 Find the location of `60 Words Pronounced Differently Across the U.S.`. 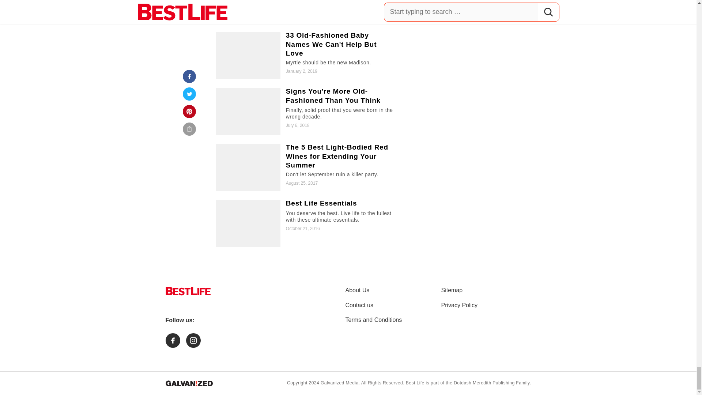

60 Words Pronounced Differently Across the U.S. is located at coordinates (306, 11).